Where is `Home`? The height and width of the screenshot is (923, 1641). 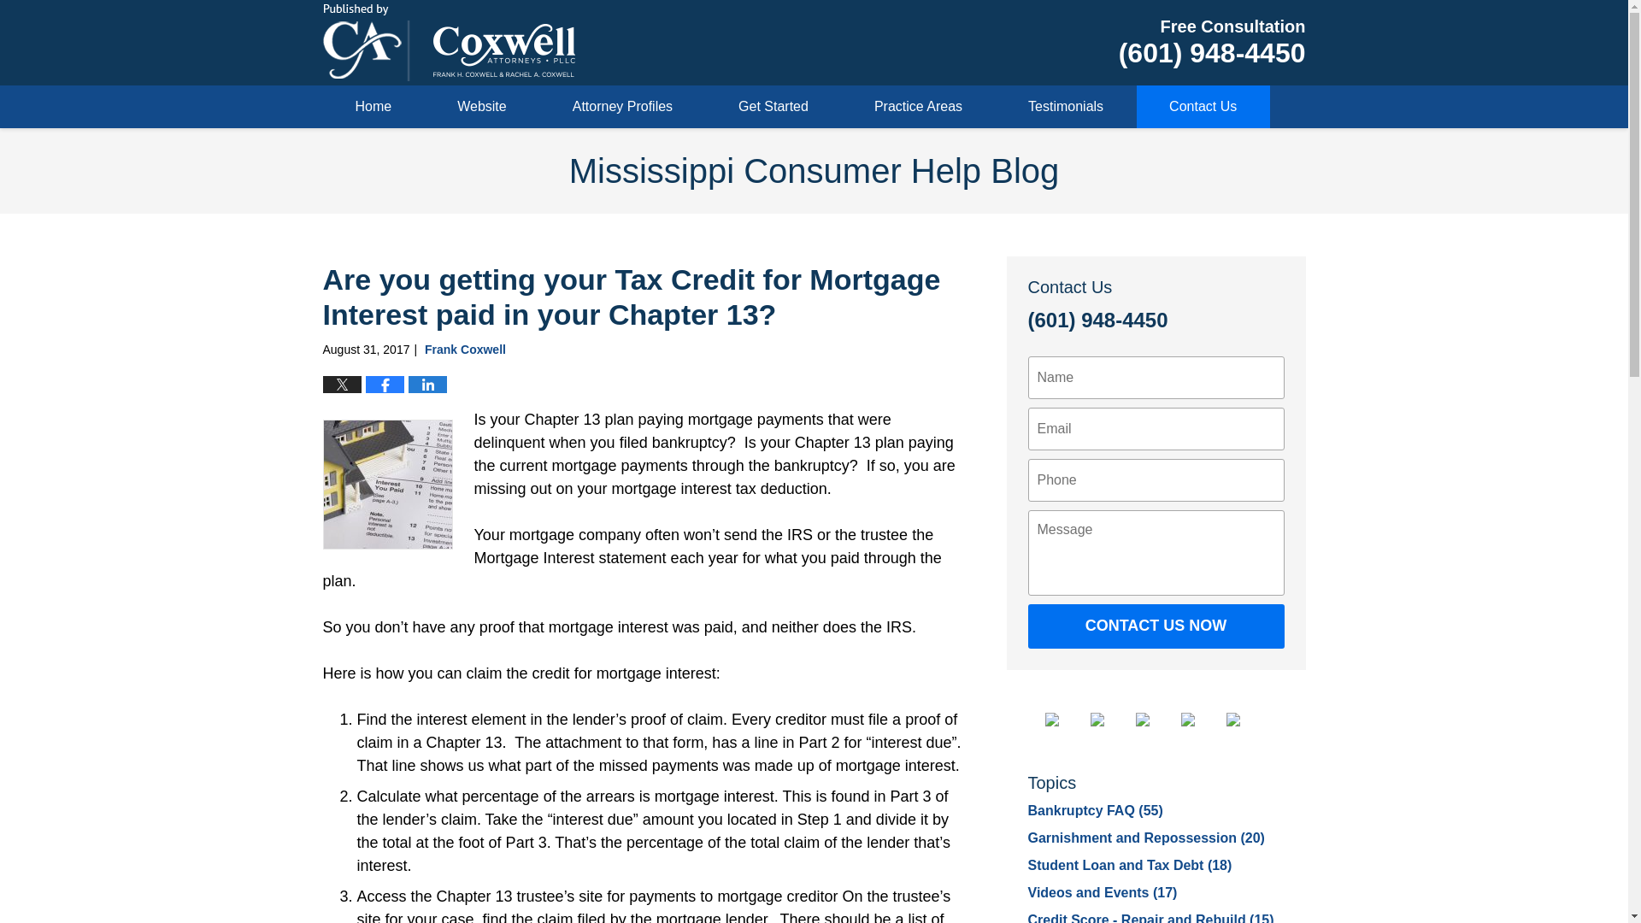 Home is located at coordinates (374, 107).